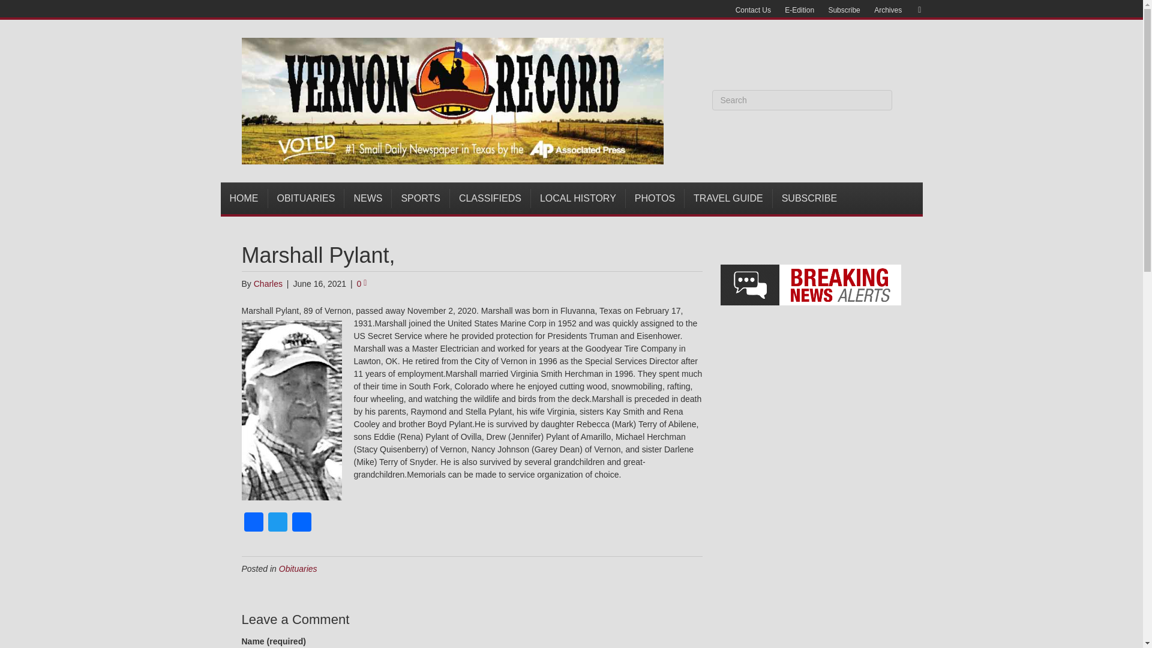 The width and height of the screenshot is (1152, 648). Describe the element at coordinates (913, 9) in the screenshot. I see `Email` at that location.